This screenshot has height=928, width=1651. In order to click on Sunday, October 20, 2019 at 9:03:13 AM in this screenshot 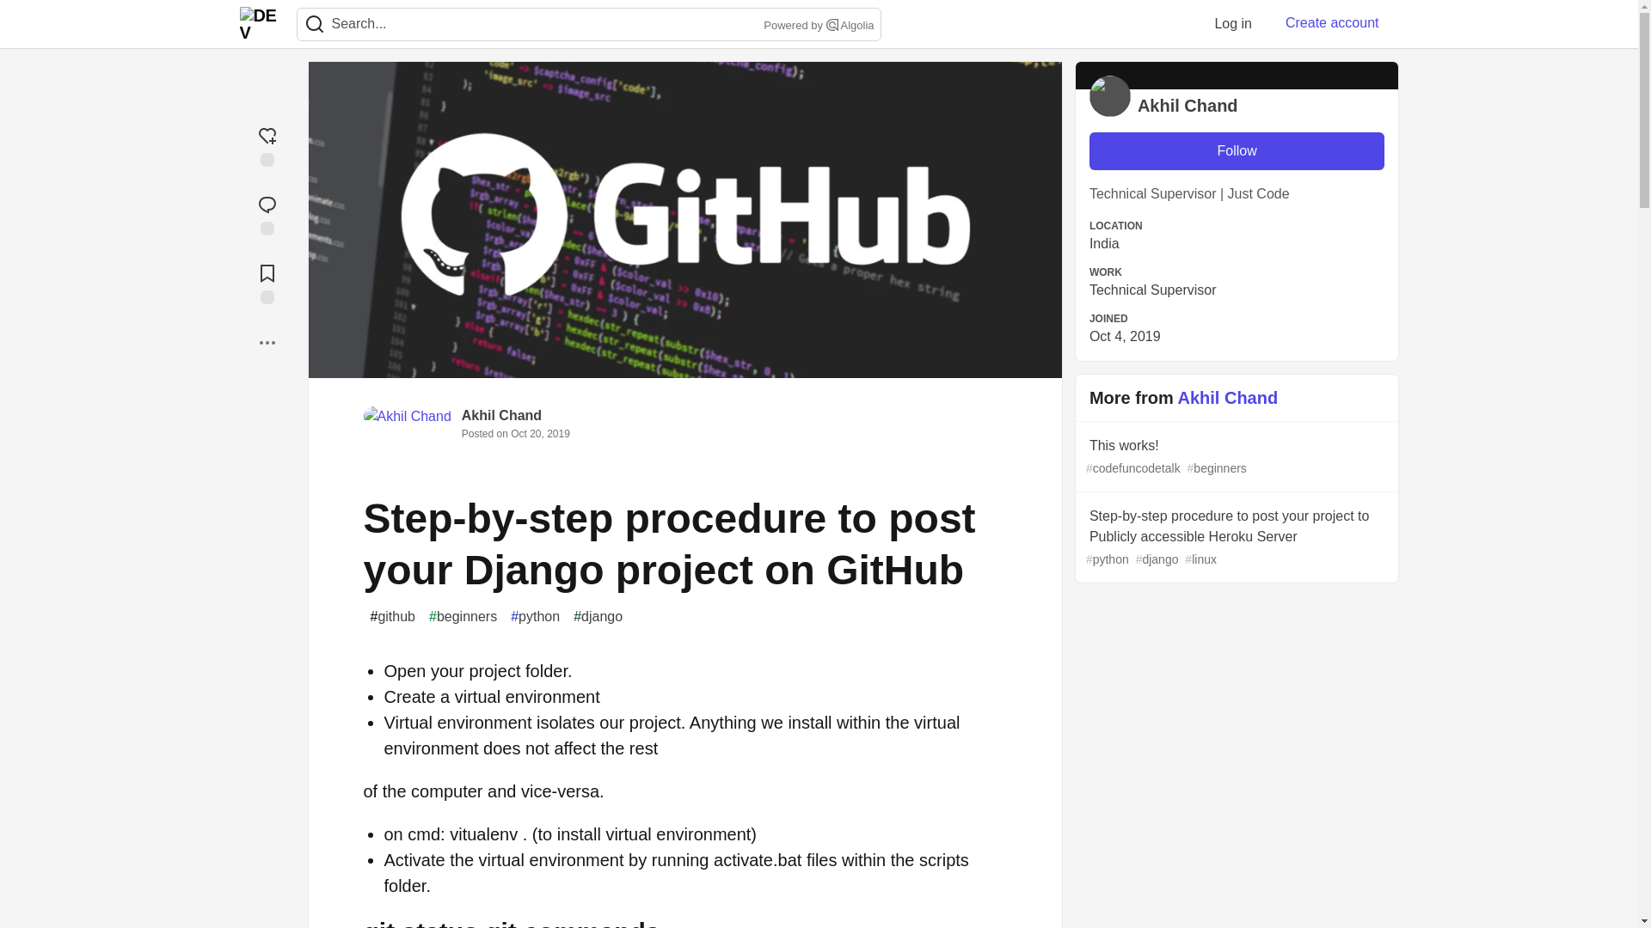, I will do `click(540, 433)`.